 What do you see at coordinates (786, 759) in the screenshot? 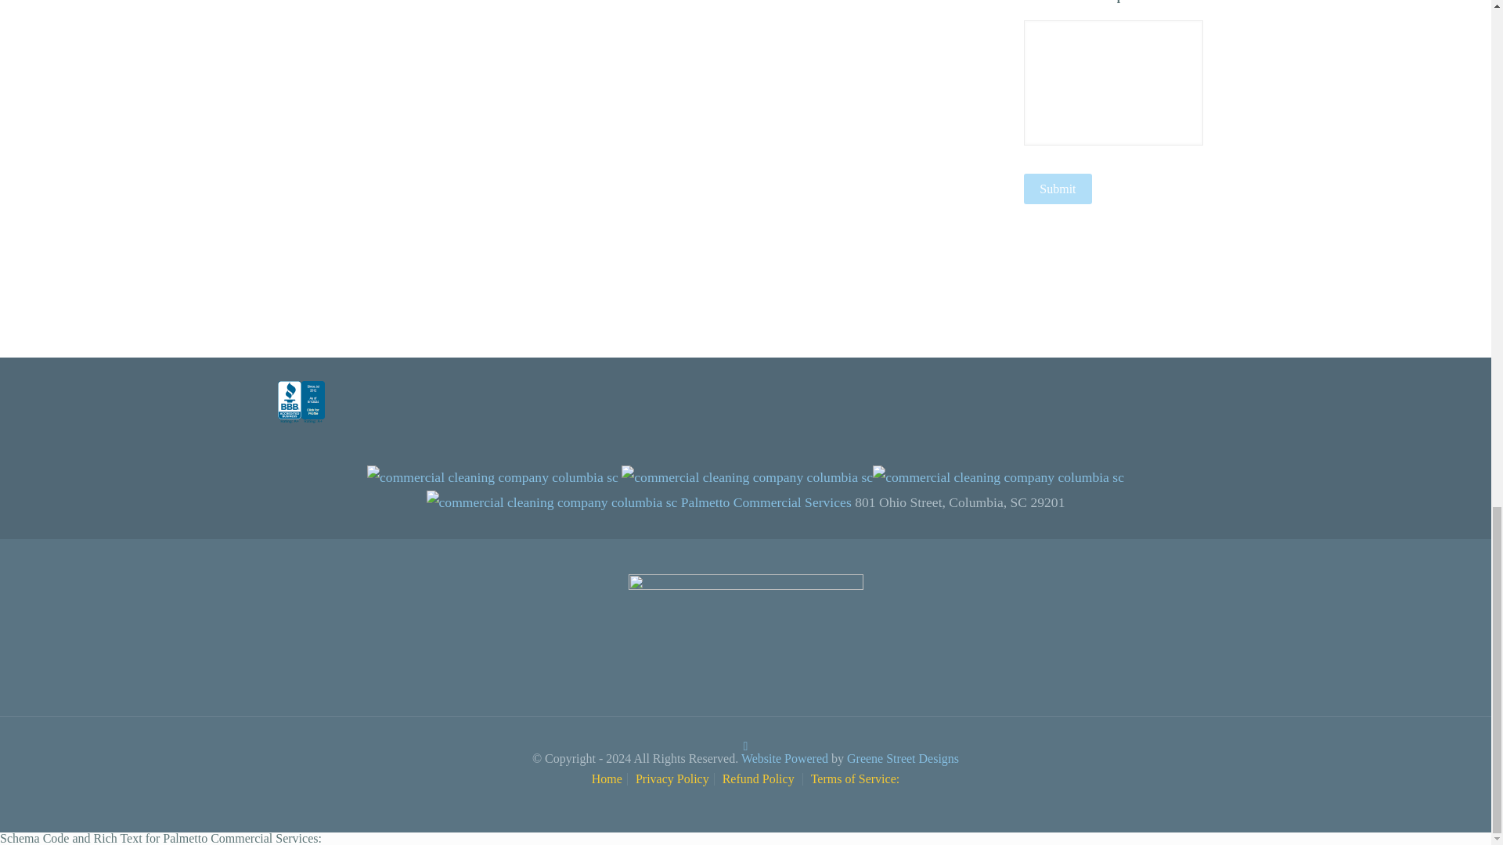
I see `Bin Store` at bounding box center [786, 759].